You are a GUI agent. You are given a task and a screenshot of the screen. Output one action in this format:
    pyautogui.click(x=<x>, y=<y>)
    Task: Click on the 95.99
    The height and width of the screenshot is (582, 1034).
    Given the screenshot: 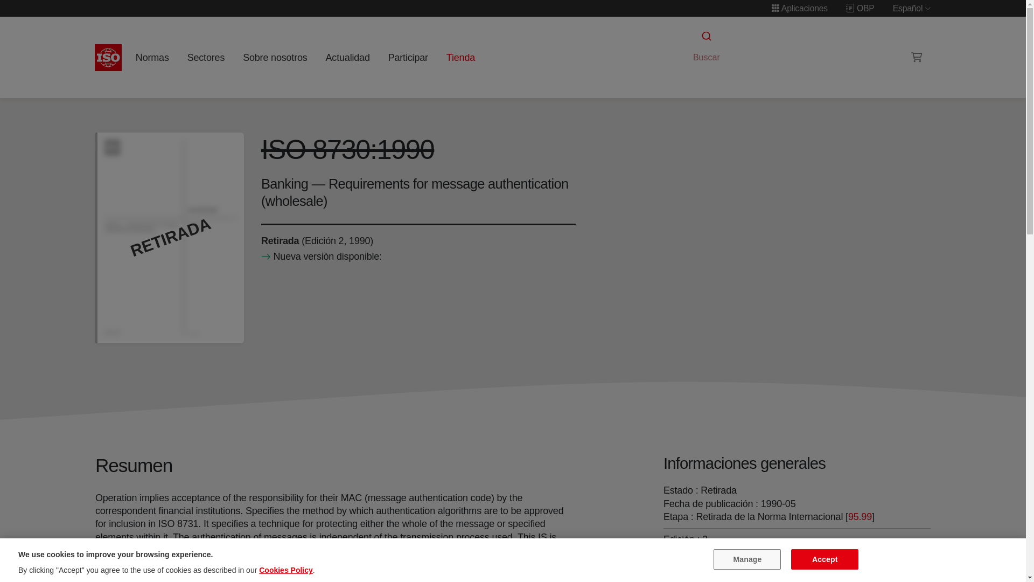 What is the action you would take?
    pyautogui.click(x=860, y=516)
    